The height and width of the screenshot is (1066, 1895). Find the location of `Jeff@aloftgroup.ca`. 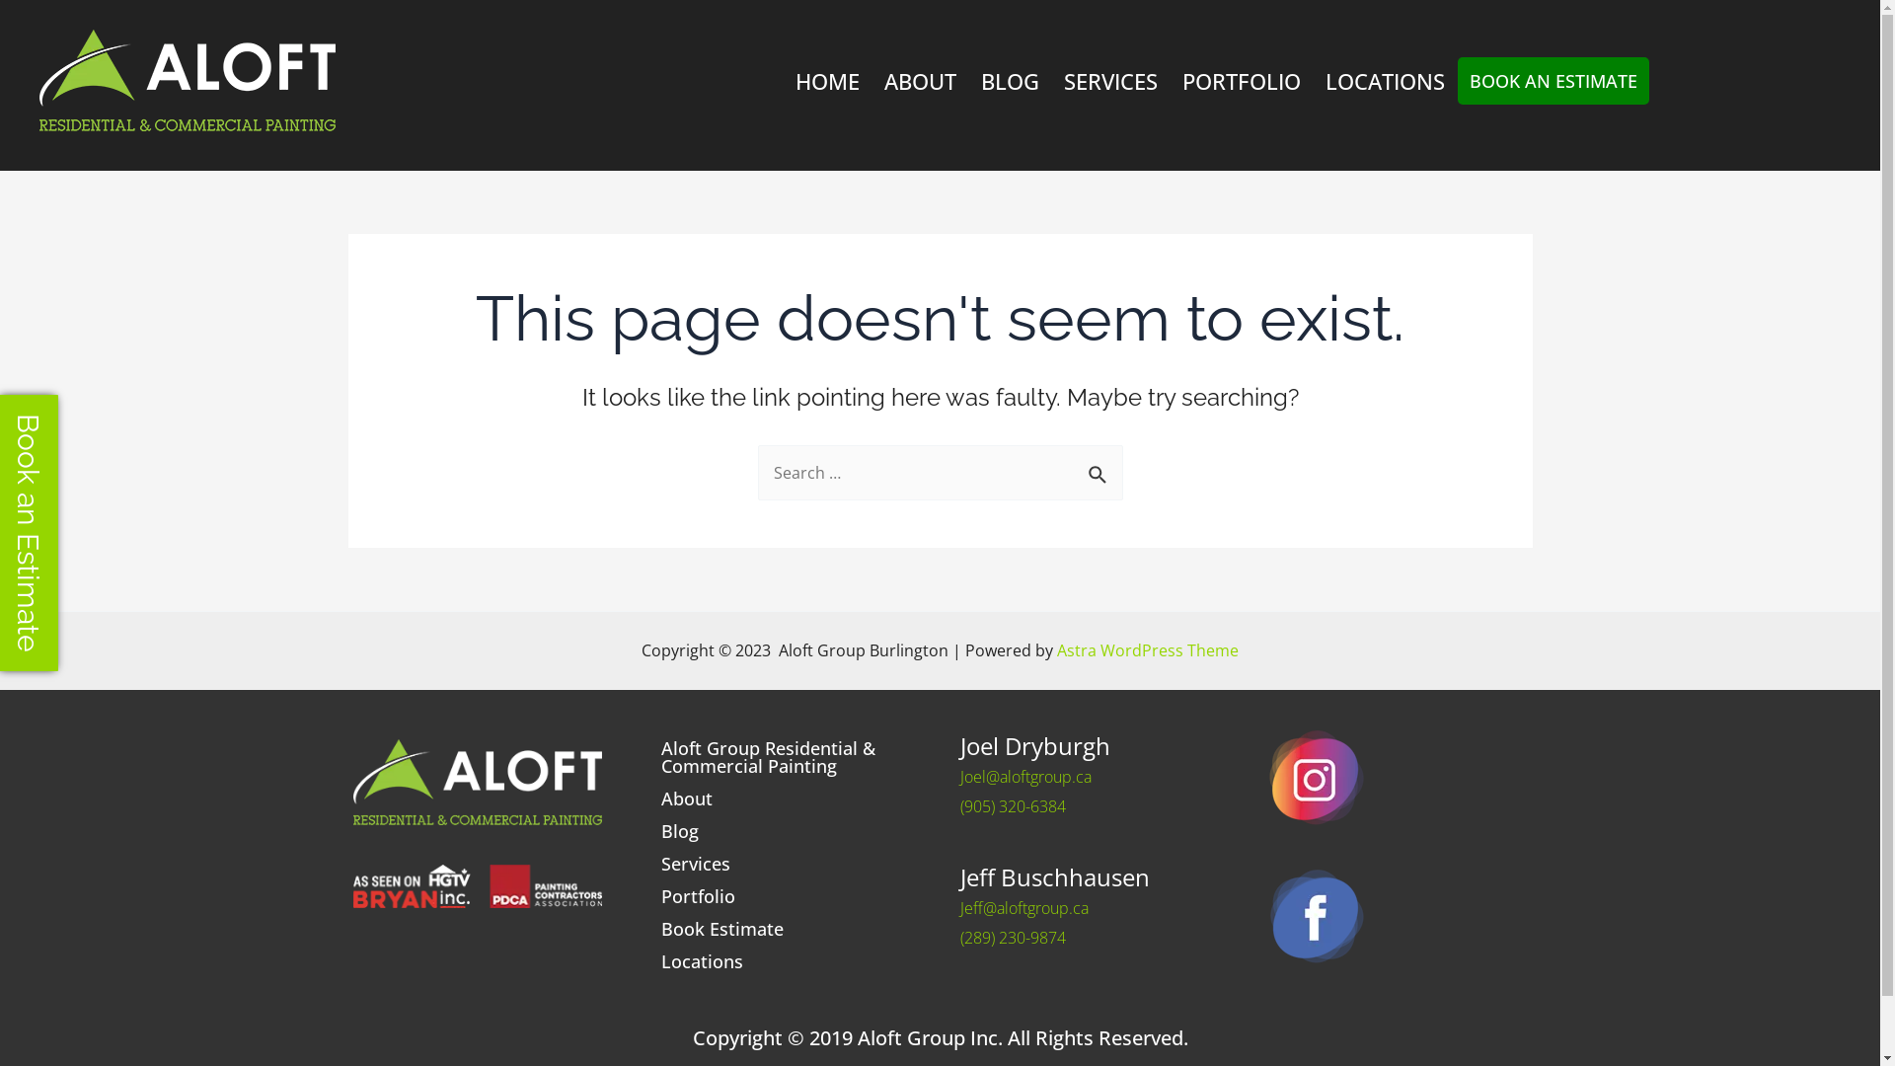

Jeff@aloftgroup.ca is located at coordinates (1023, 908).